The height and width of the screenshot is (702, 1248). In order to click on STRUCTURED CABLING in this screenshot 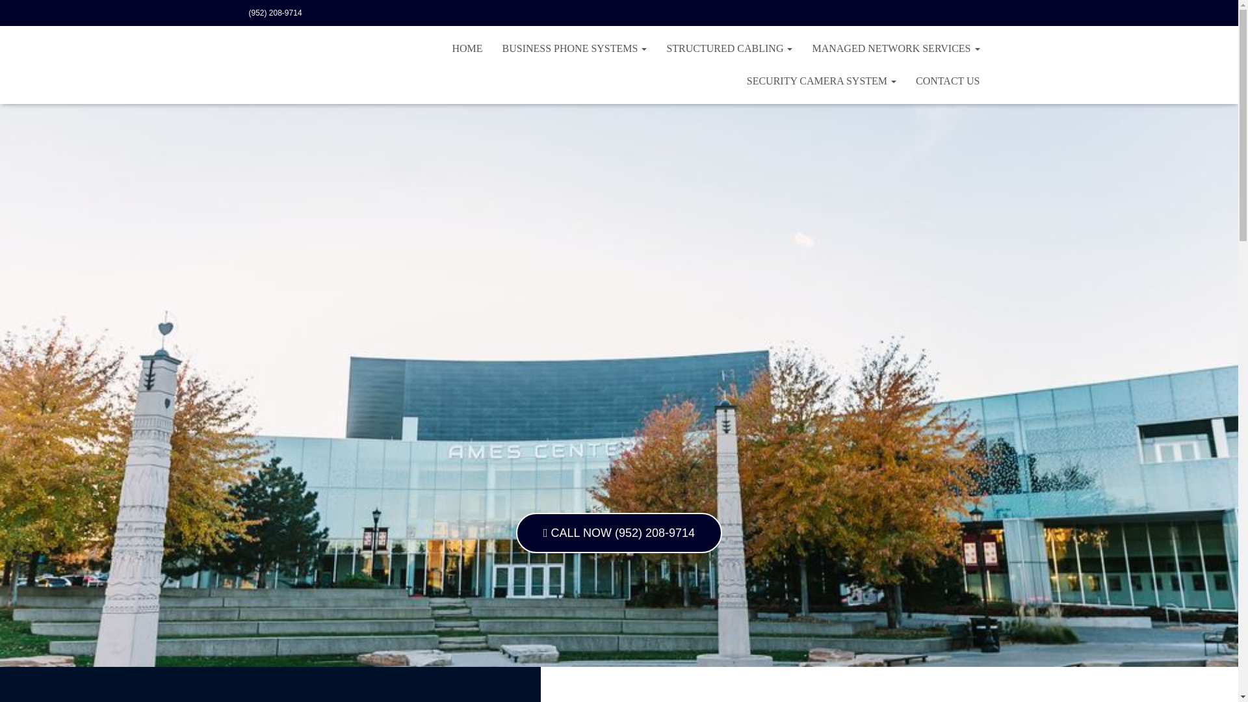, I will do `click(729, 48)`.